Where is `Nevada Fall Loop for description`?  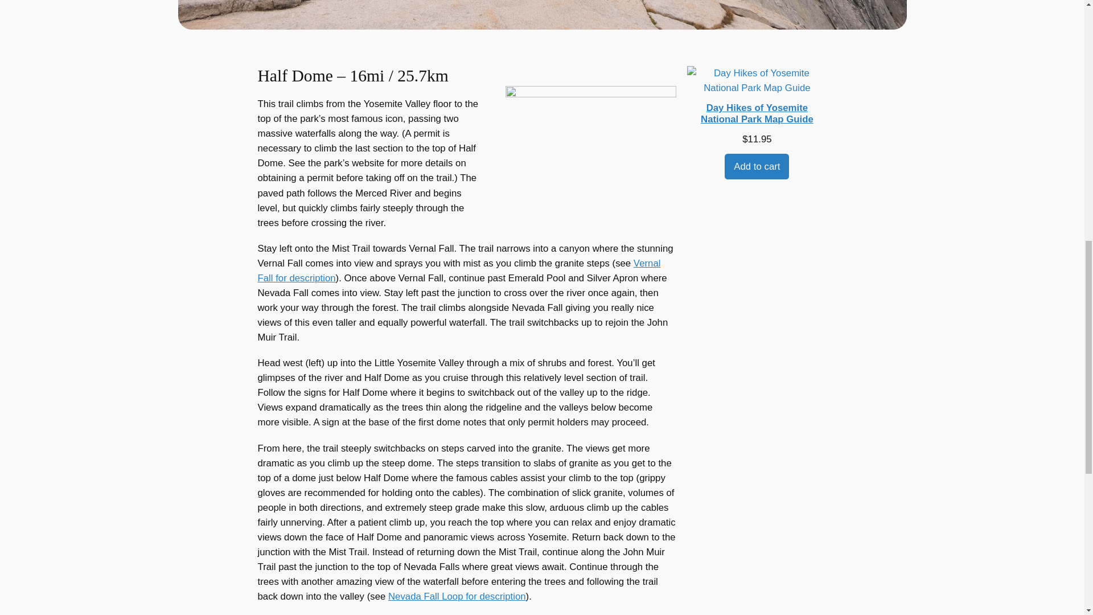
Nevada Fall Loop for description is located at coordinates (457, 596).